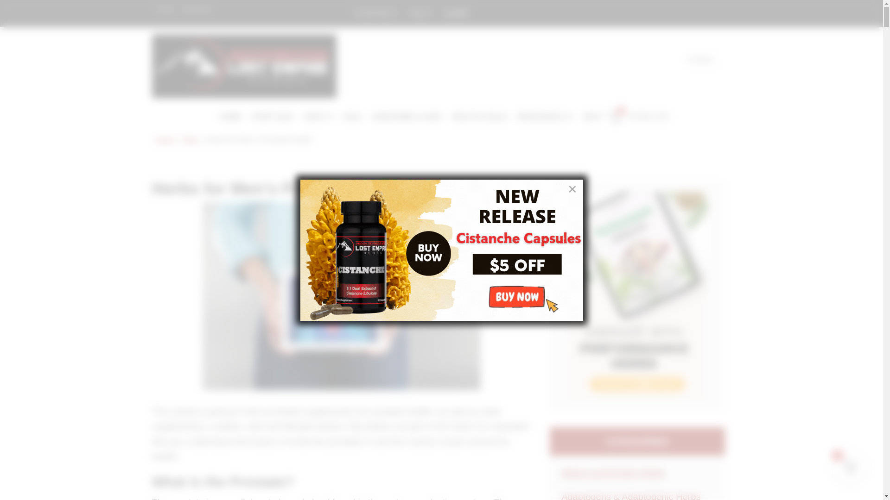  Describe the element at coordinates (724, 56) in the screenshot. I see `Search` at that location.